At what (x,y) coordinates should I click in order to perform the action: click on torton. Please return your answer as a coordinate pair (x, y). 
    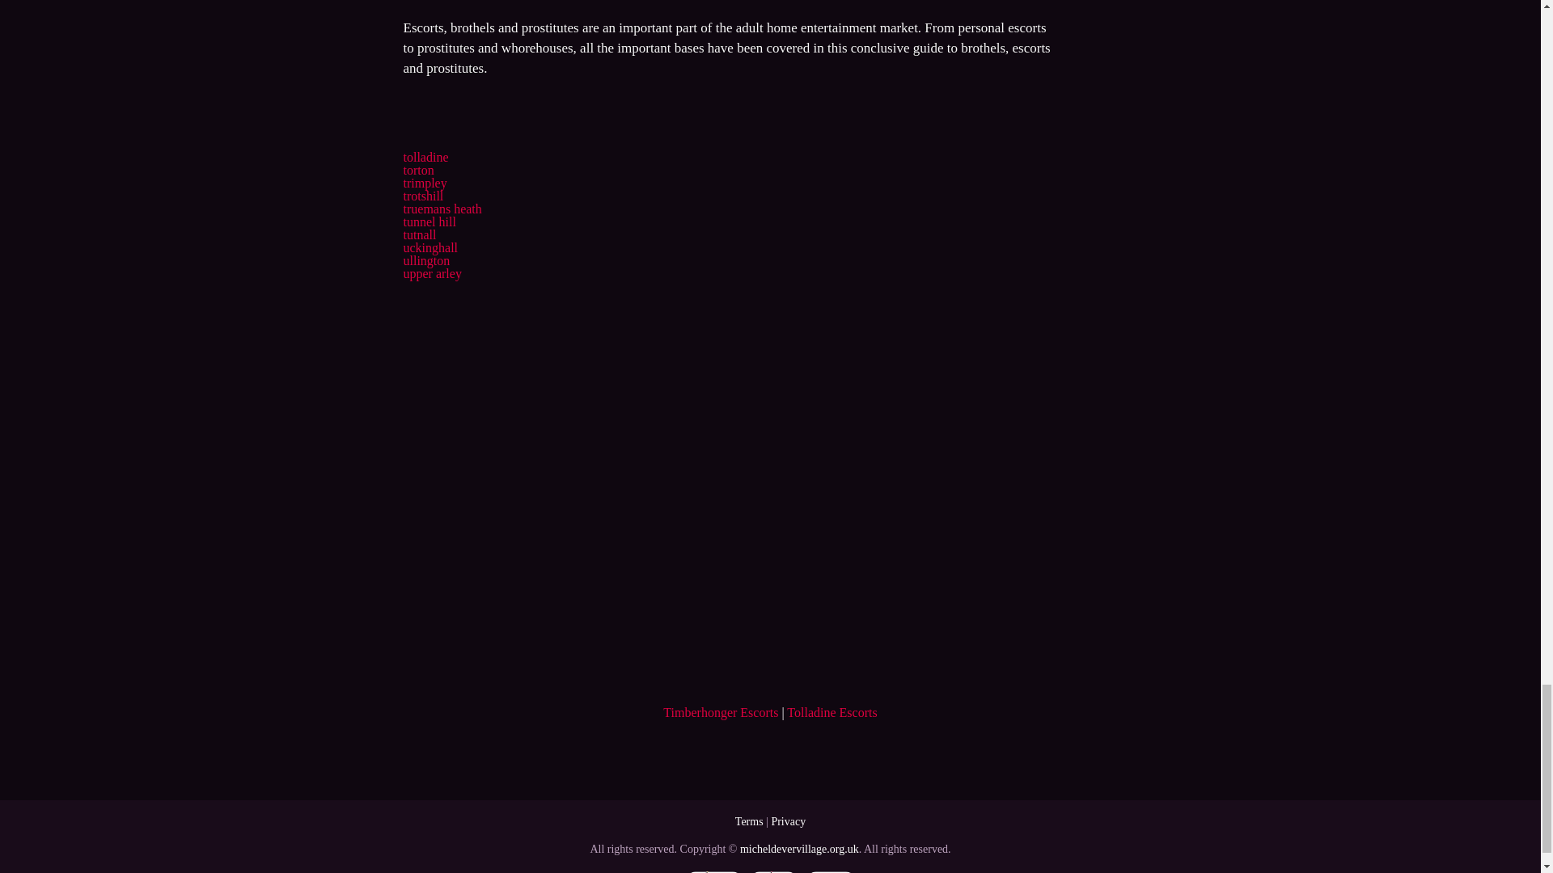
    Looking at the image, I should click on (417, 170).